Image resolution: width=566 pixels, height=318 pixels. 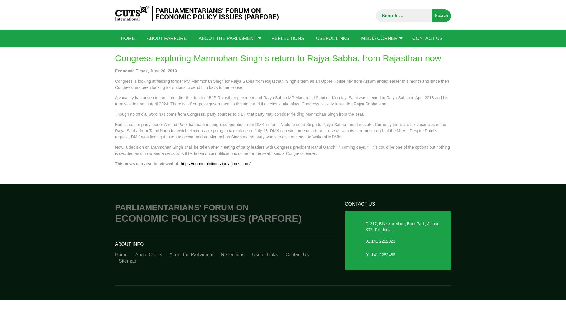 What do you see at coordinates (123, 255) in the screenshot?
I see `Home` at bounding box center [123, 255].